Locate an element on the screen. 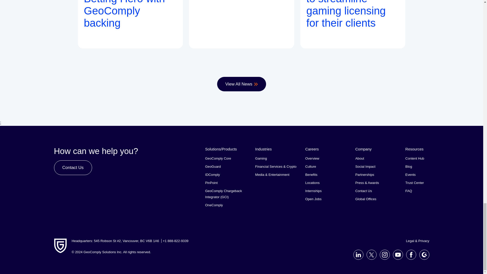  Follow us on Twitter is located at coordinates (370, 254).